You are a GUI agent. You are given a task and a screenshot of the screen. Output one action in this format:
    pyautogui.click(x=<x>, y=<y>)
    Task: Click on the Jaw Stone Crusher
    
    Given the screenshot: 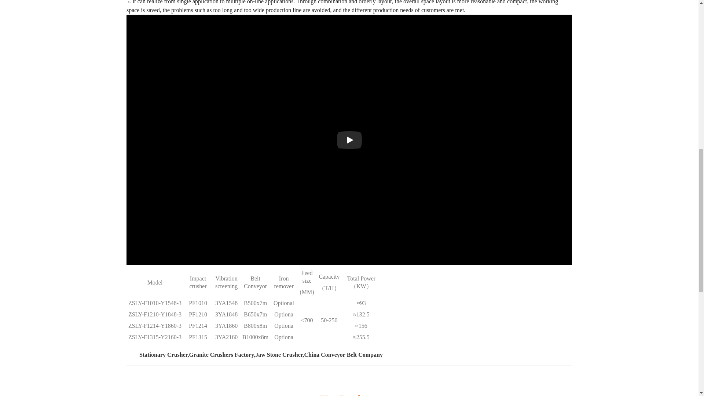 What is the action you would take?
    pyautogui.click(x=279, y=355)
    